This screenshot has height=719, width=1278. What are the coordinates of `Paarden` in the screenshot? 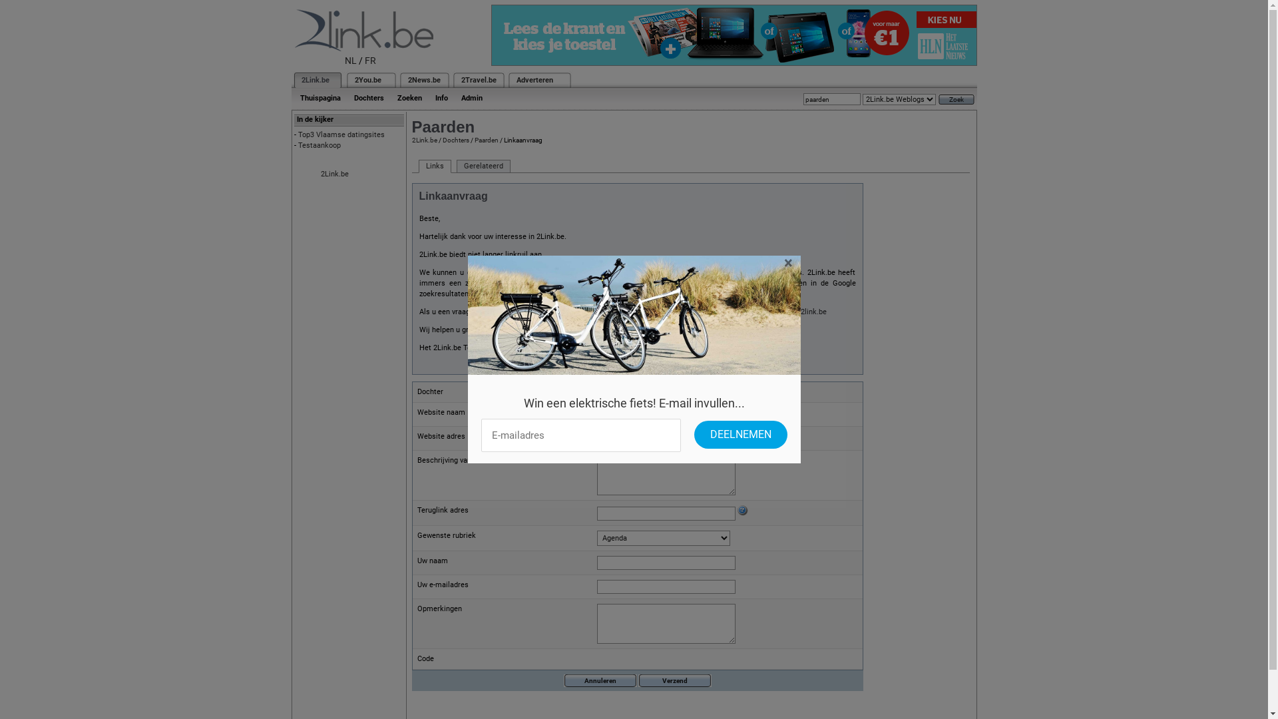 It's located at (486, 140).